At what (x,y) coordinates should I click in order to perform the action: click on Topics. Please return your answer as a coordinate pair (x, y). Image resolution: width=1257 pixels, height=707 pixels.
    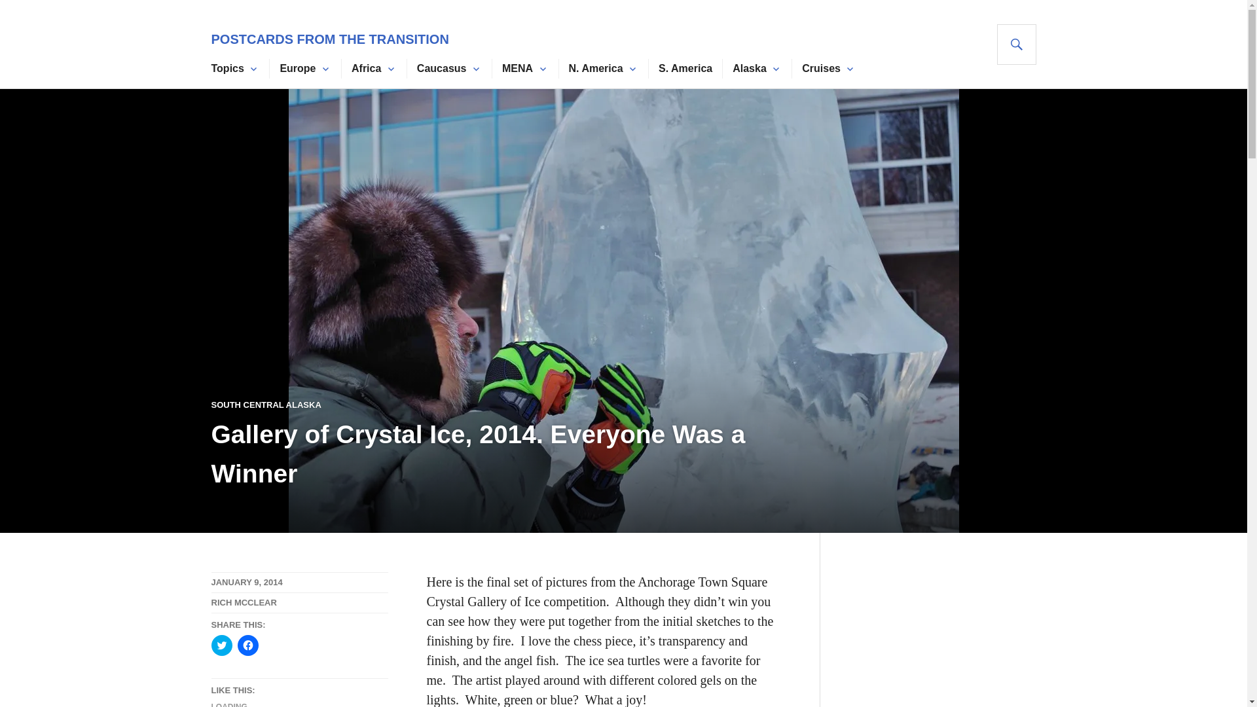
    Looking at the image, I should click on (227, 68).